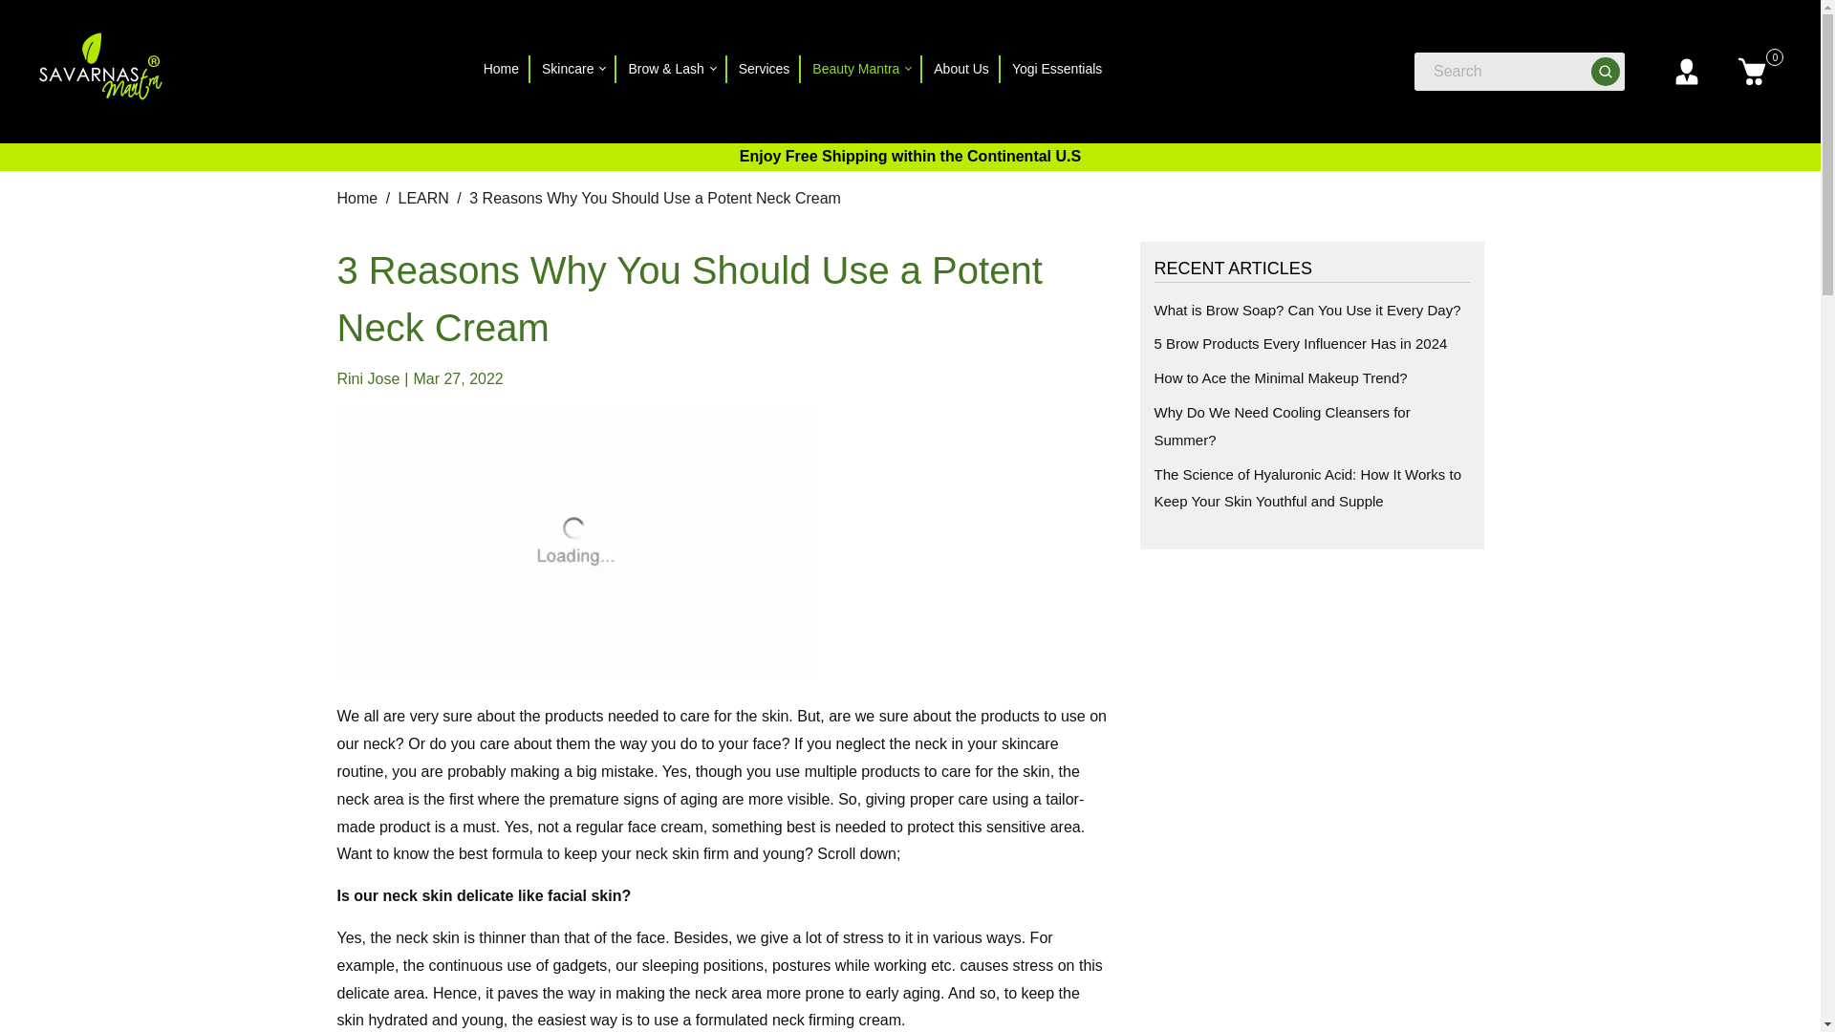  I want to click on Back to the frontpage, so click(357, 199).